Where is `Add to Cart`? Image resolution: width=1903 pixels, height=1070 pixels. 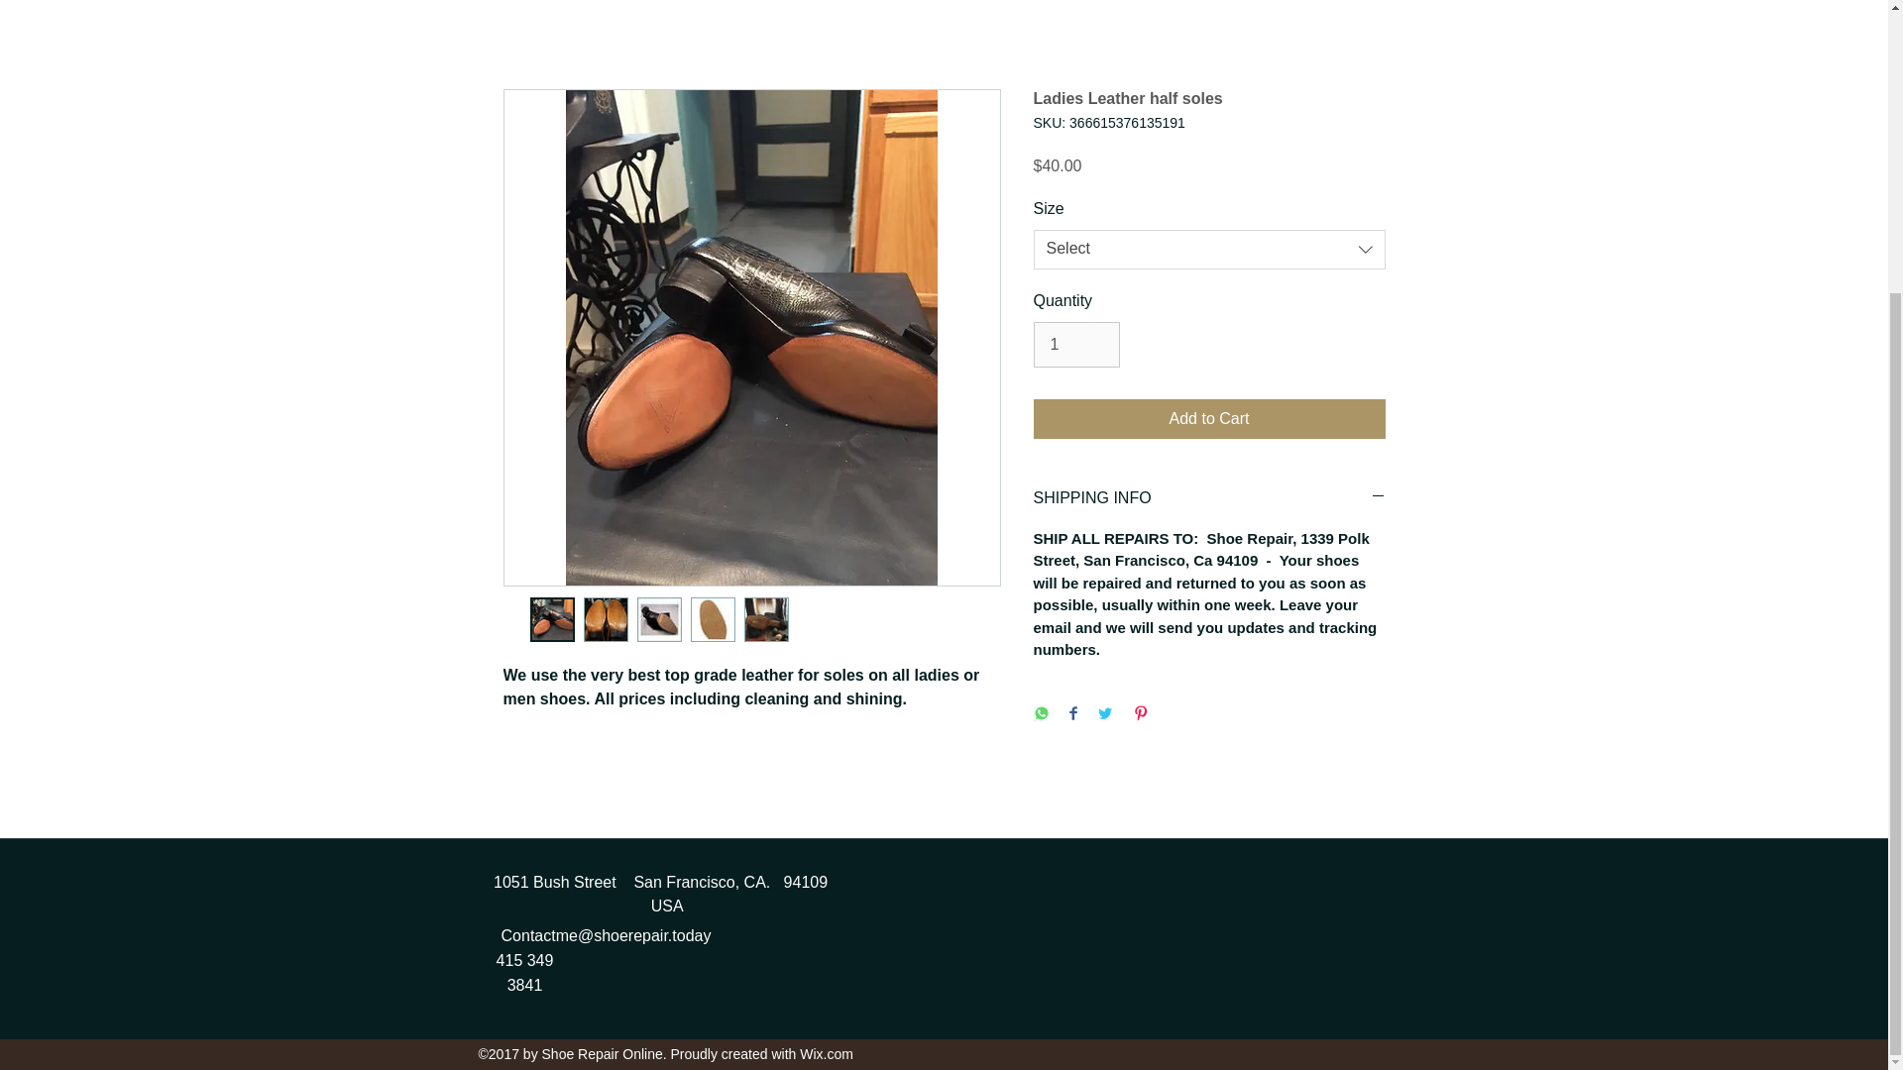
Add to Cart is located at coordinates (1209, 418).